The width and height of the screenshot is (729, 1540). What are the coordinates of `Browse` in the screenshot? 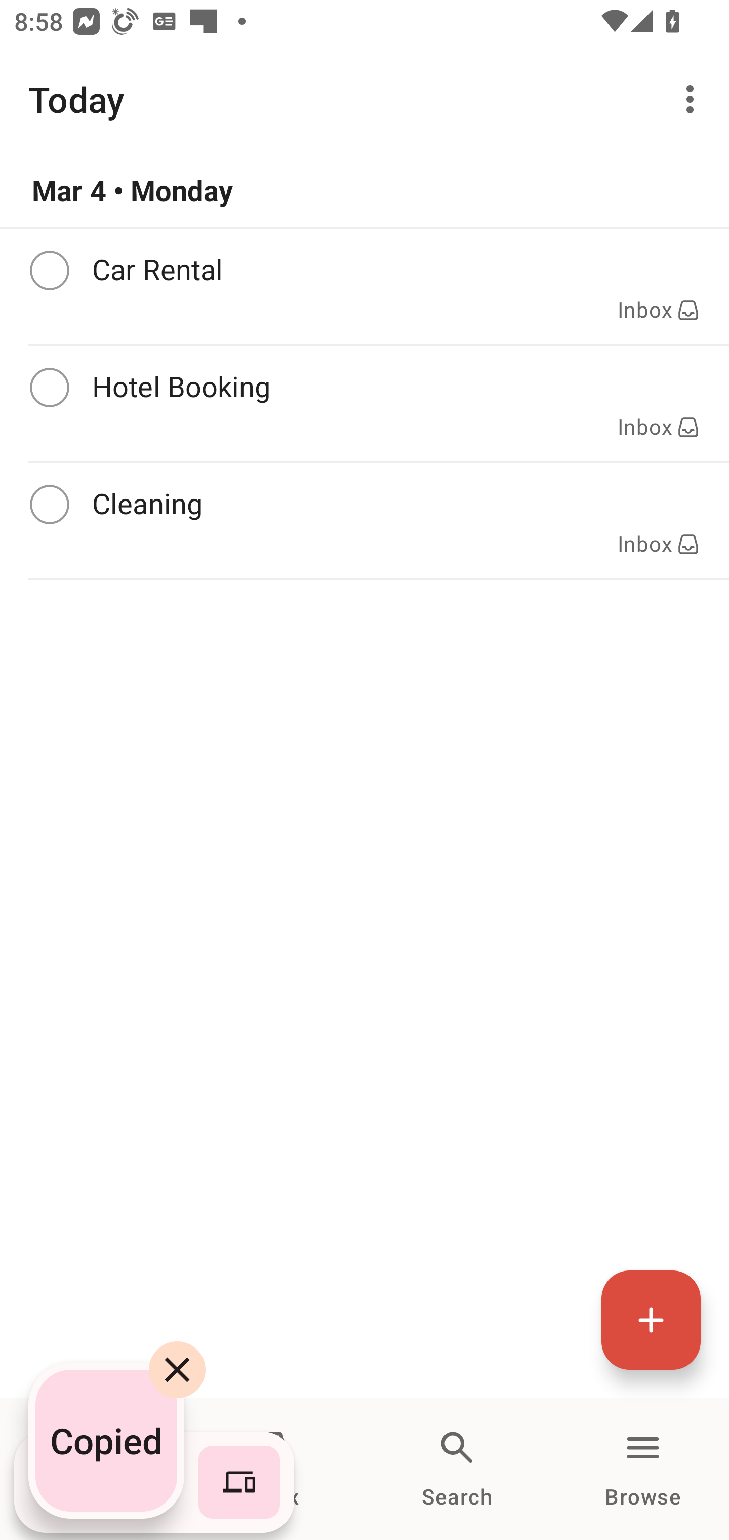 It's located at (643, 1469).